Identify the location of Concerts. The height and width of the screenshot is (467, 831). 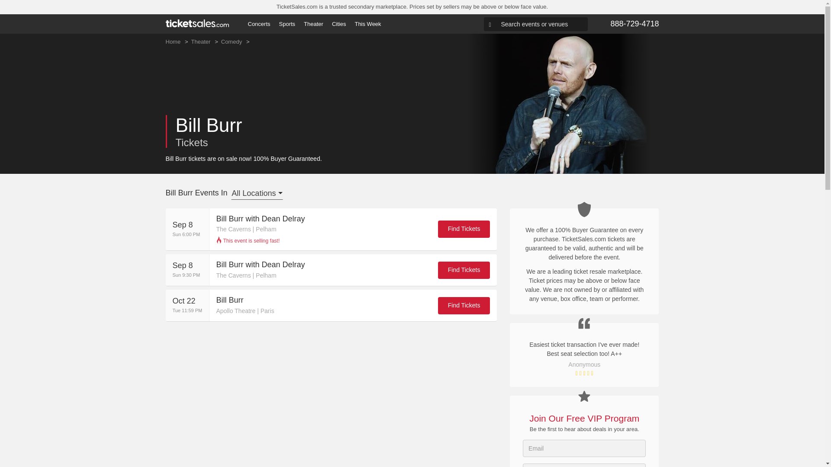
(259, 24).